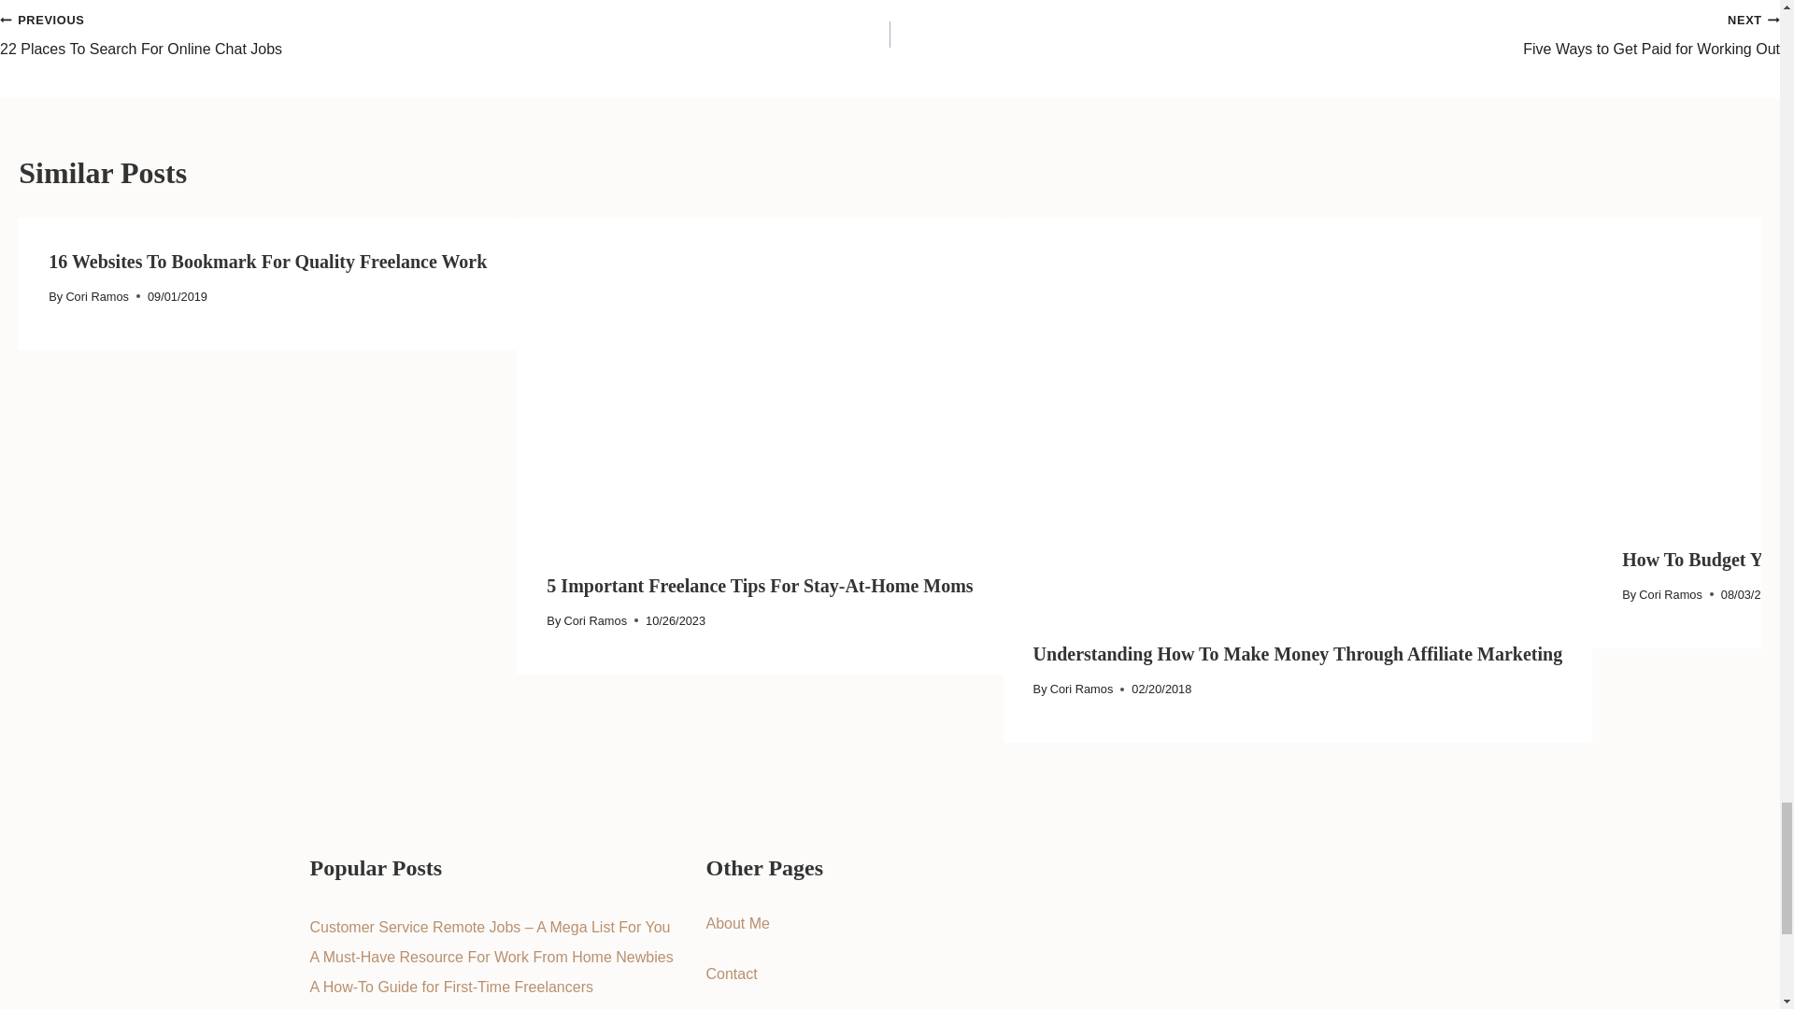 The image size is (1794, 1009). Describe the element at coordinates (267, 261) in the screenshot. I see `Cori Ramos` at that location.